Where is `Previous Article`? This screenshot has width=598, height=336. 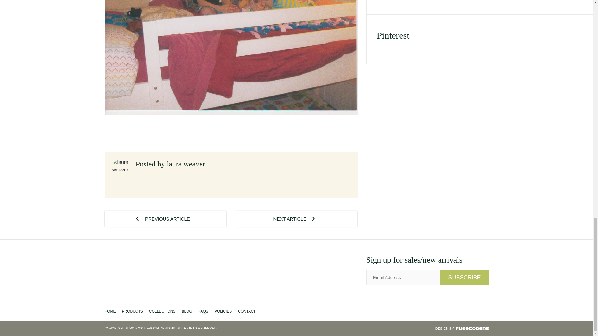 Previous Article is located at coordinates (166, 219).